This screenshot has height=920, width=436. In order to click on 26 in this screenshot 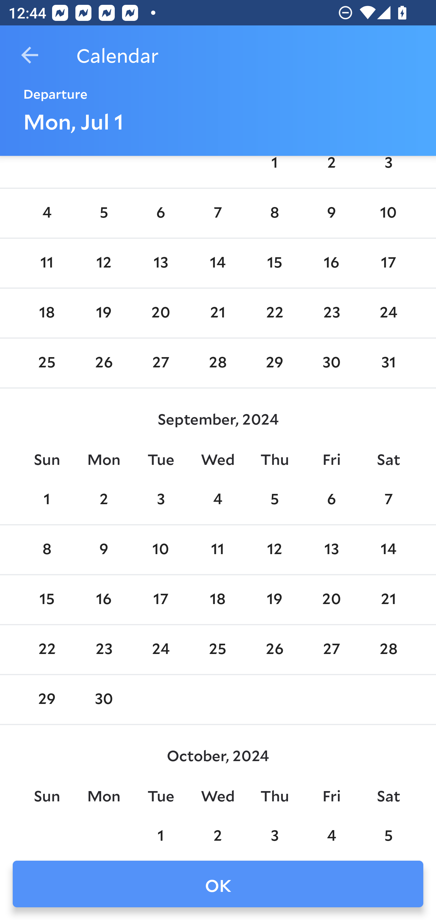, I will do `click(274, 649)`.